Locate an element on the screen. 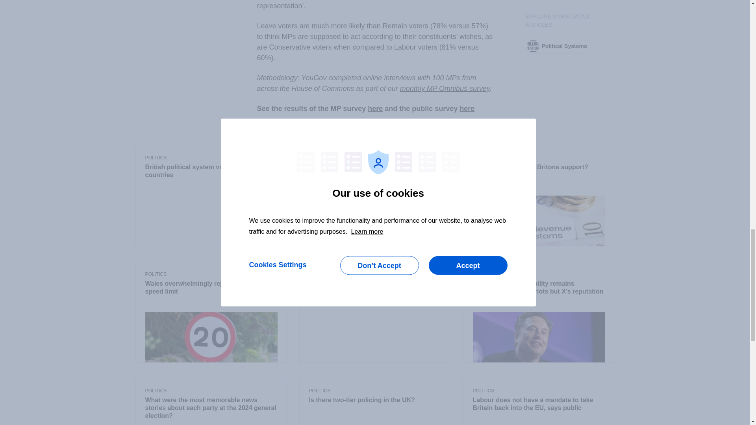 The width and height of the screenshot is (756, 425). British political system vs European countries is located at coordinates (211, 171).